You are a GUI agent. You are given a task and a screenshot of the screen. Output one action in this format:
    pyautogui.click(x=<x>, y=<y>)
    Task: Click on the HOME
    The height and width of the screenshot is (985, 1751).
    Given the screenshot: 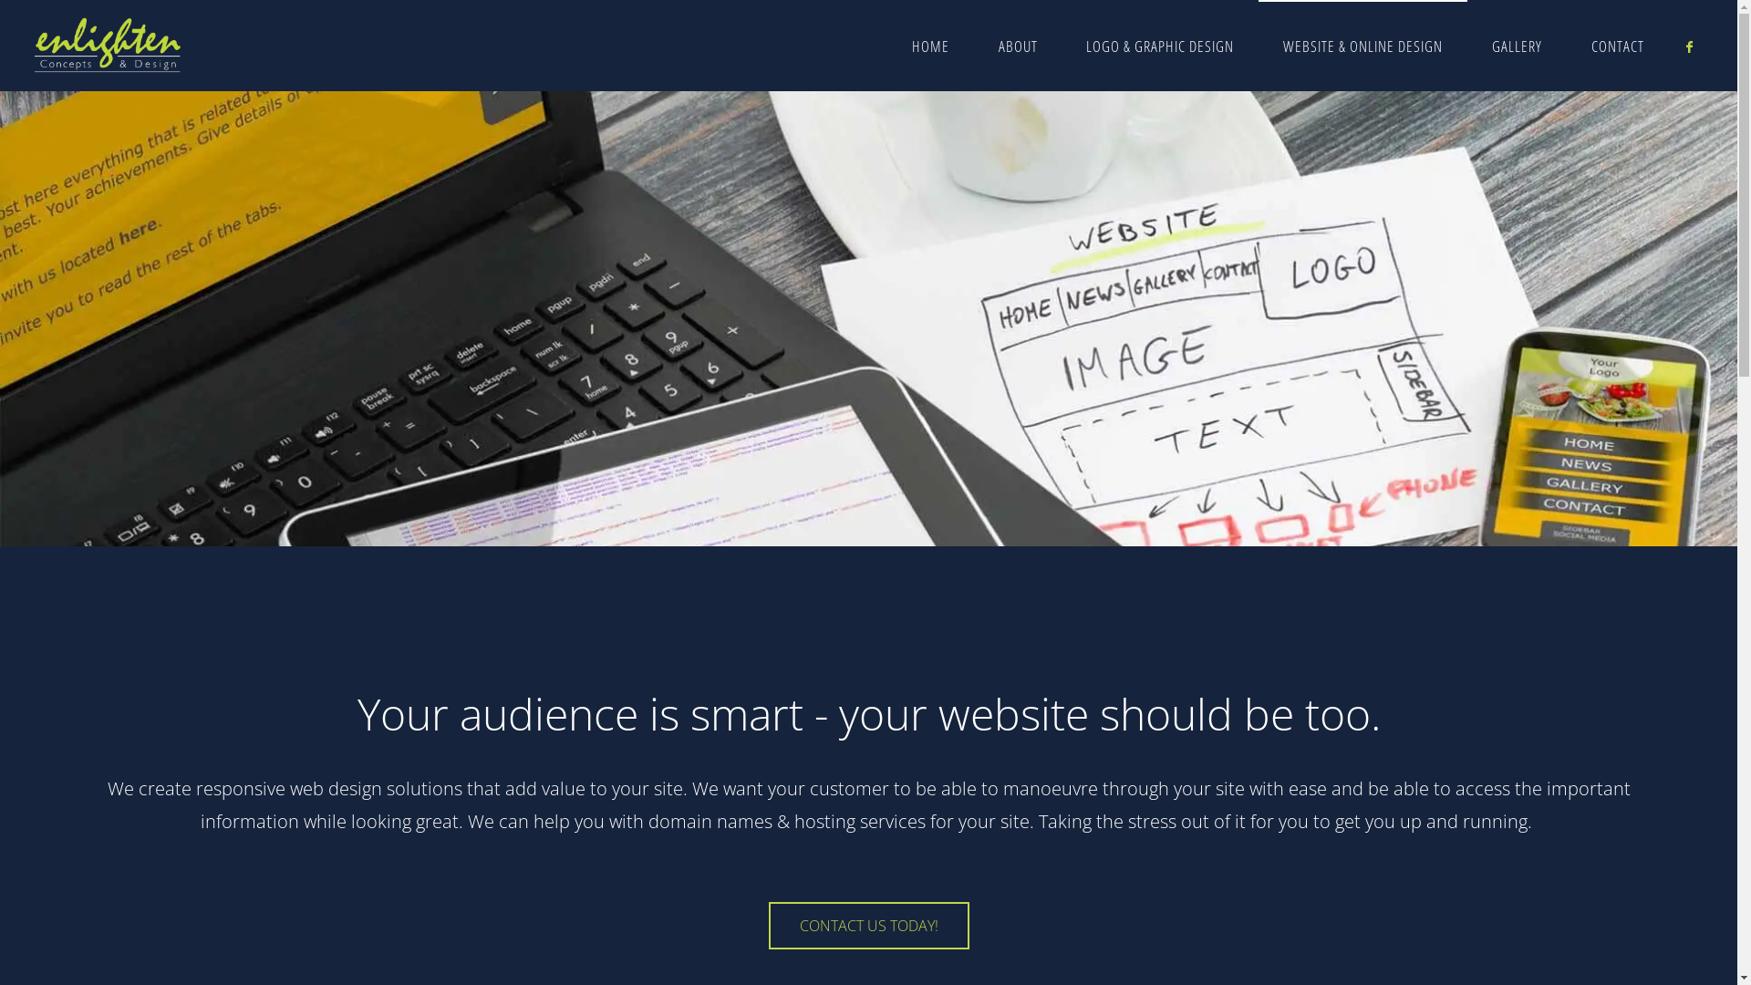 What is the action you would take?
    pyautogui.click(x=930, y=46)
    